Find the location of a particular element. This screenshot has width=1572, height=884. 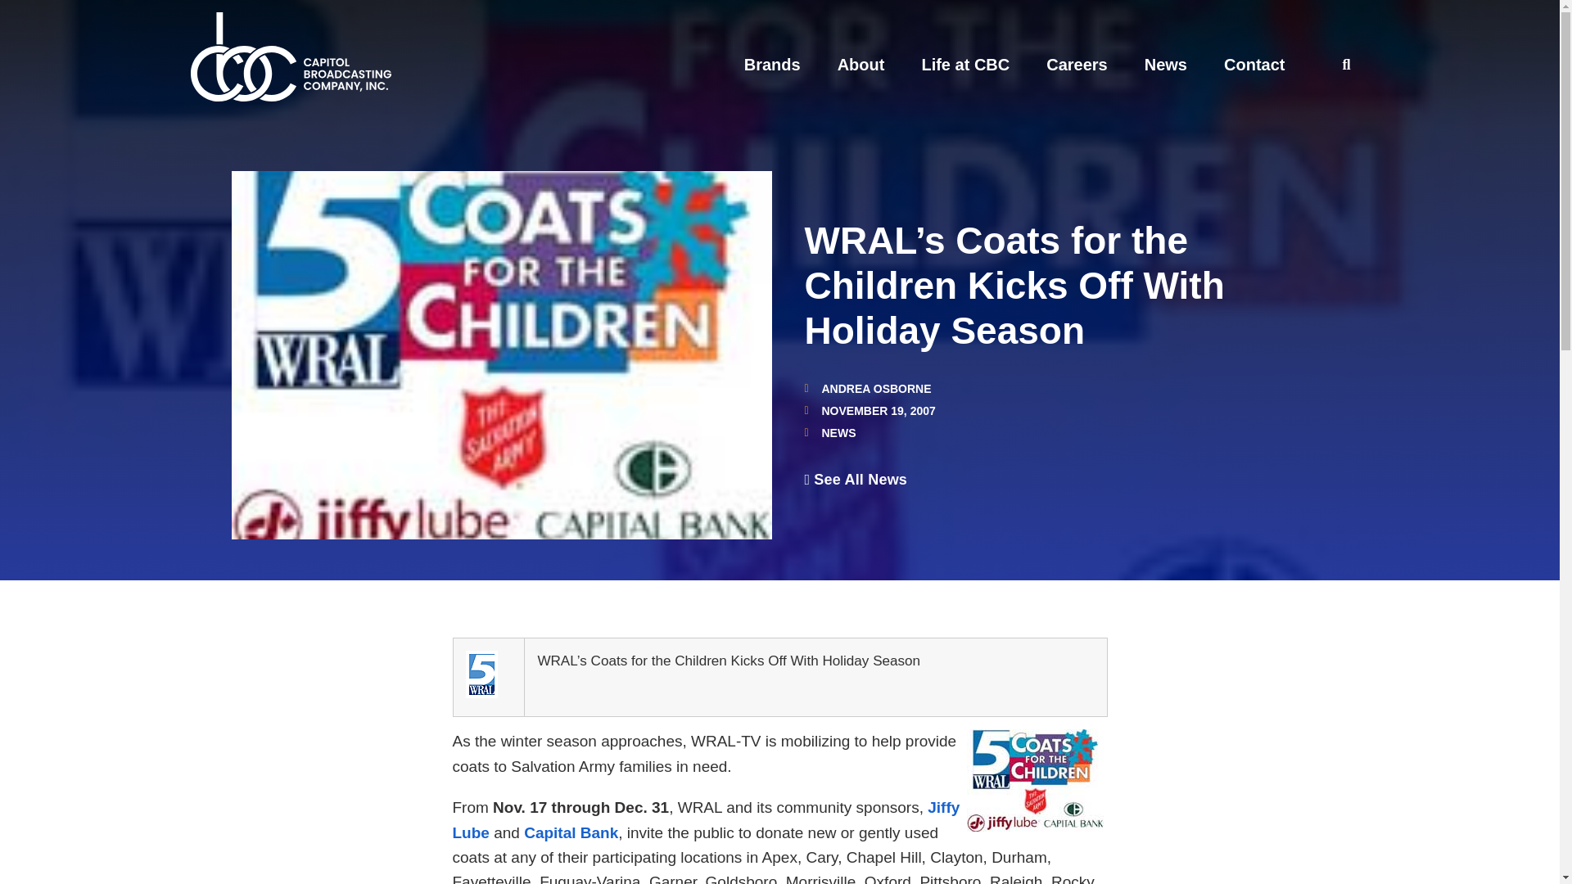

Life at CBC is located at coordinates (964, 64).